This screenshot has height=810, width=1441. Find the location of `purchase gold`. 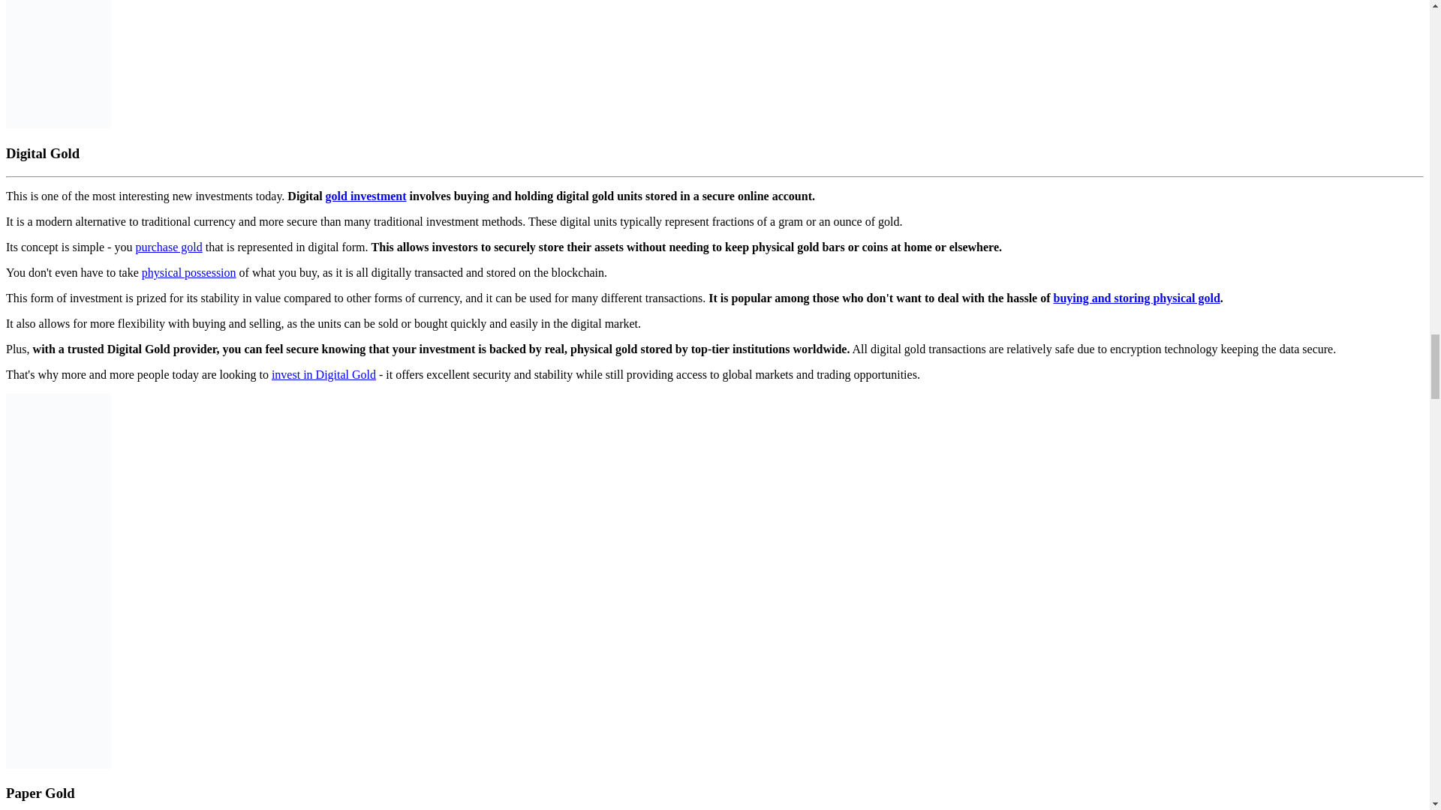

purchase gold is located at coordinates (168, 247).